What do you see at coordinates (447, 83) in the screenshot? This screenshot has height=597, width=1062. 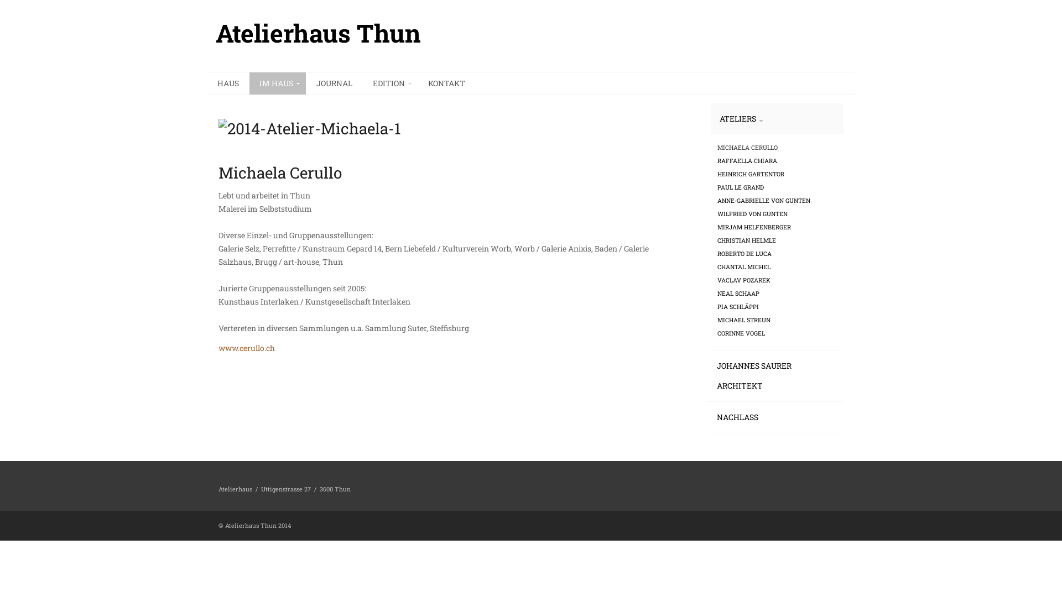 I see `KONTAKT` at bounding box center [447, 83].